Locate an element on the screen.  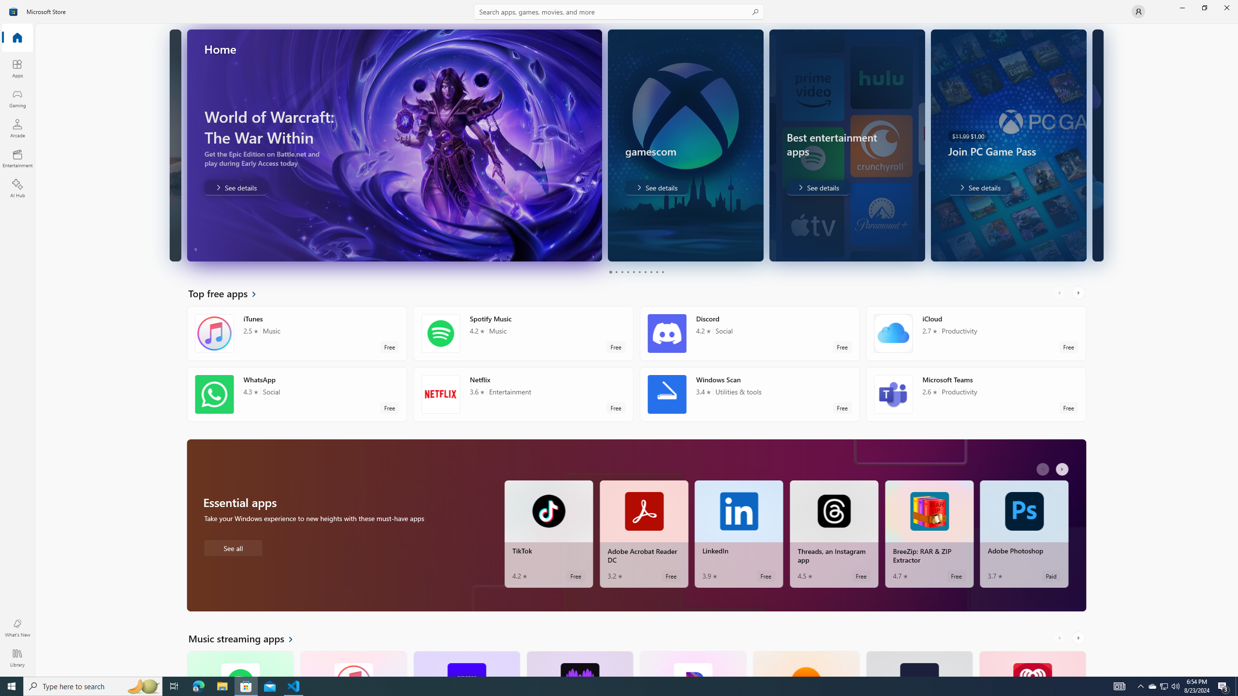
See all  Essential apps is located at coordinates (233, 548).